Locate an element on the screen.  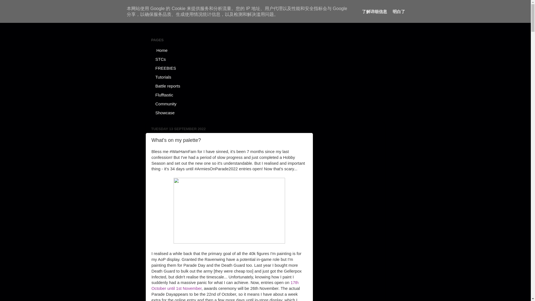
FREEBIES is located at coordinates (166, 68).